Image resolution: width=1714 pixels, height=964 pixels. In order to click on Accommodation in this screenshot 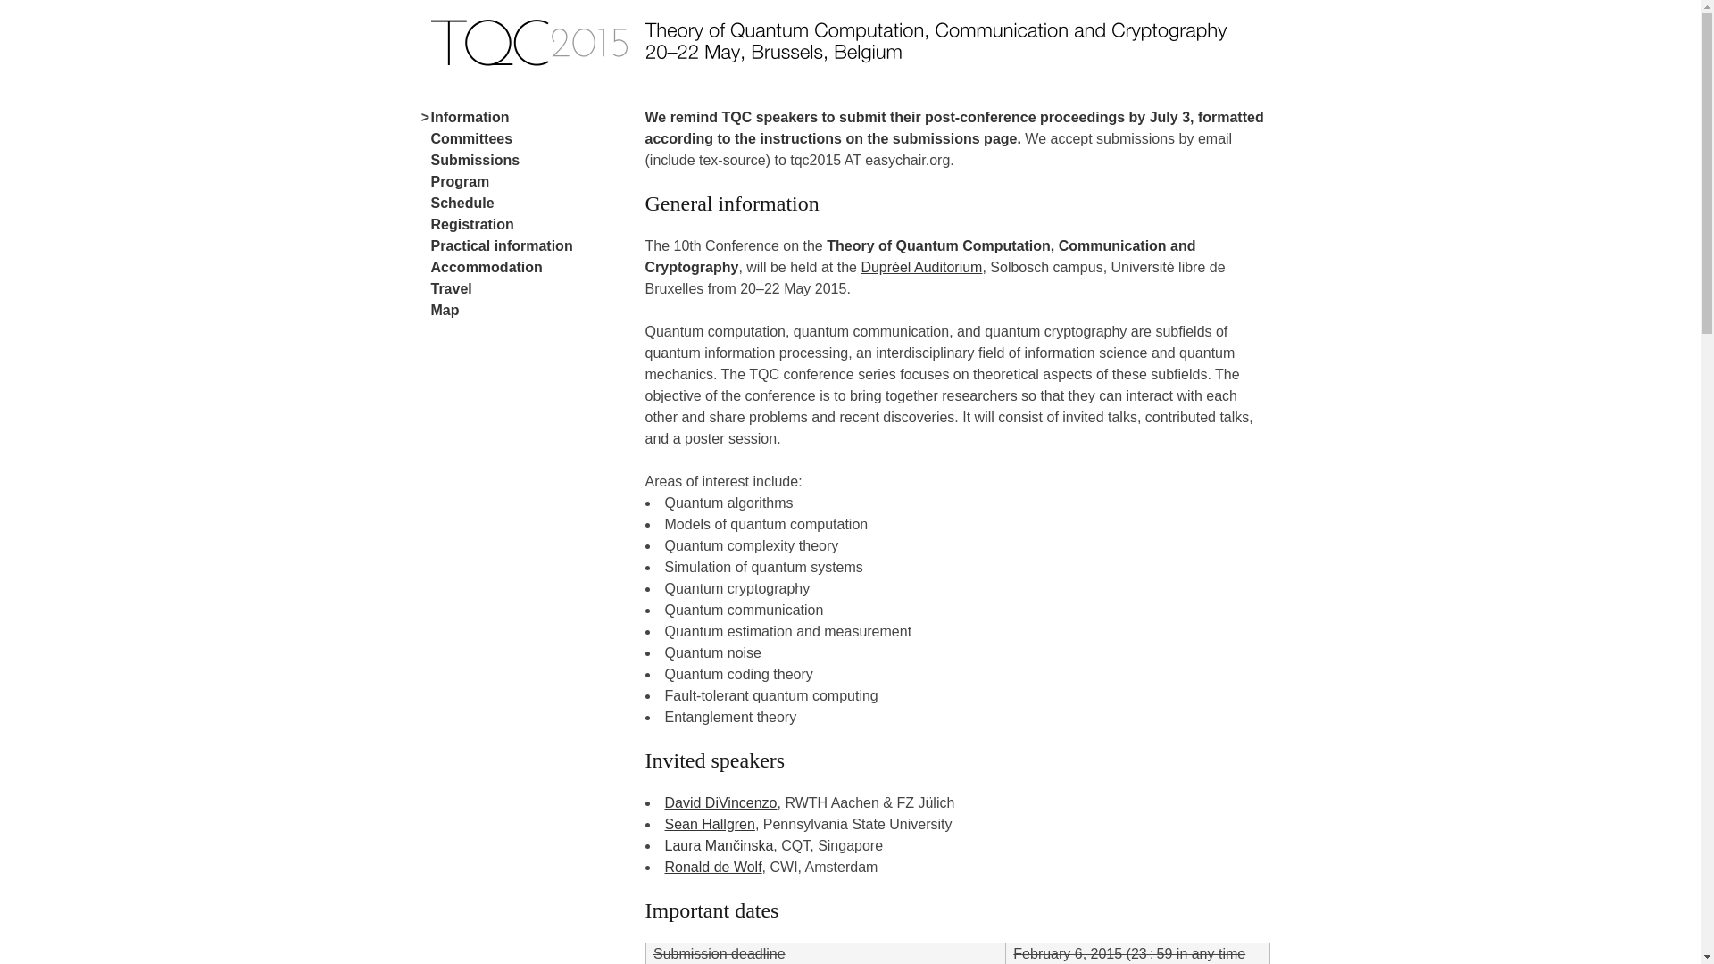, I will do `click(486, 268)`.